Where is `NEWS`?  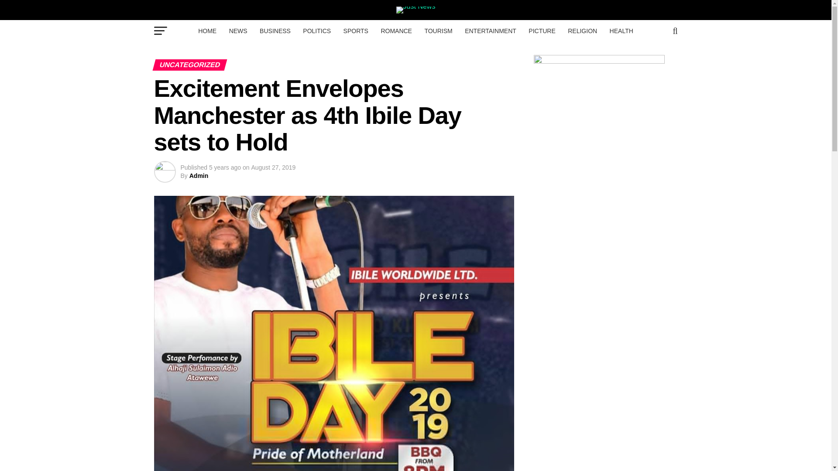
NEWS is located at coordinates (238, 31).